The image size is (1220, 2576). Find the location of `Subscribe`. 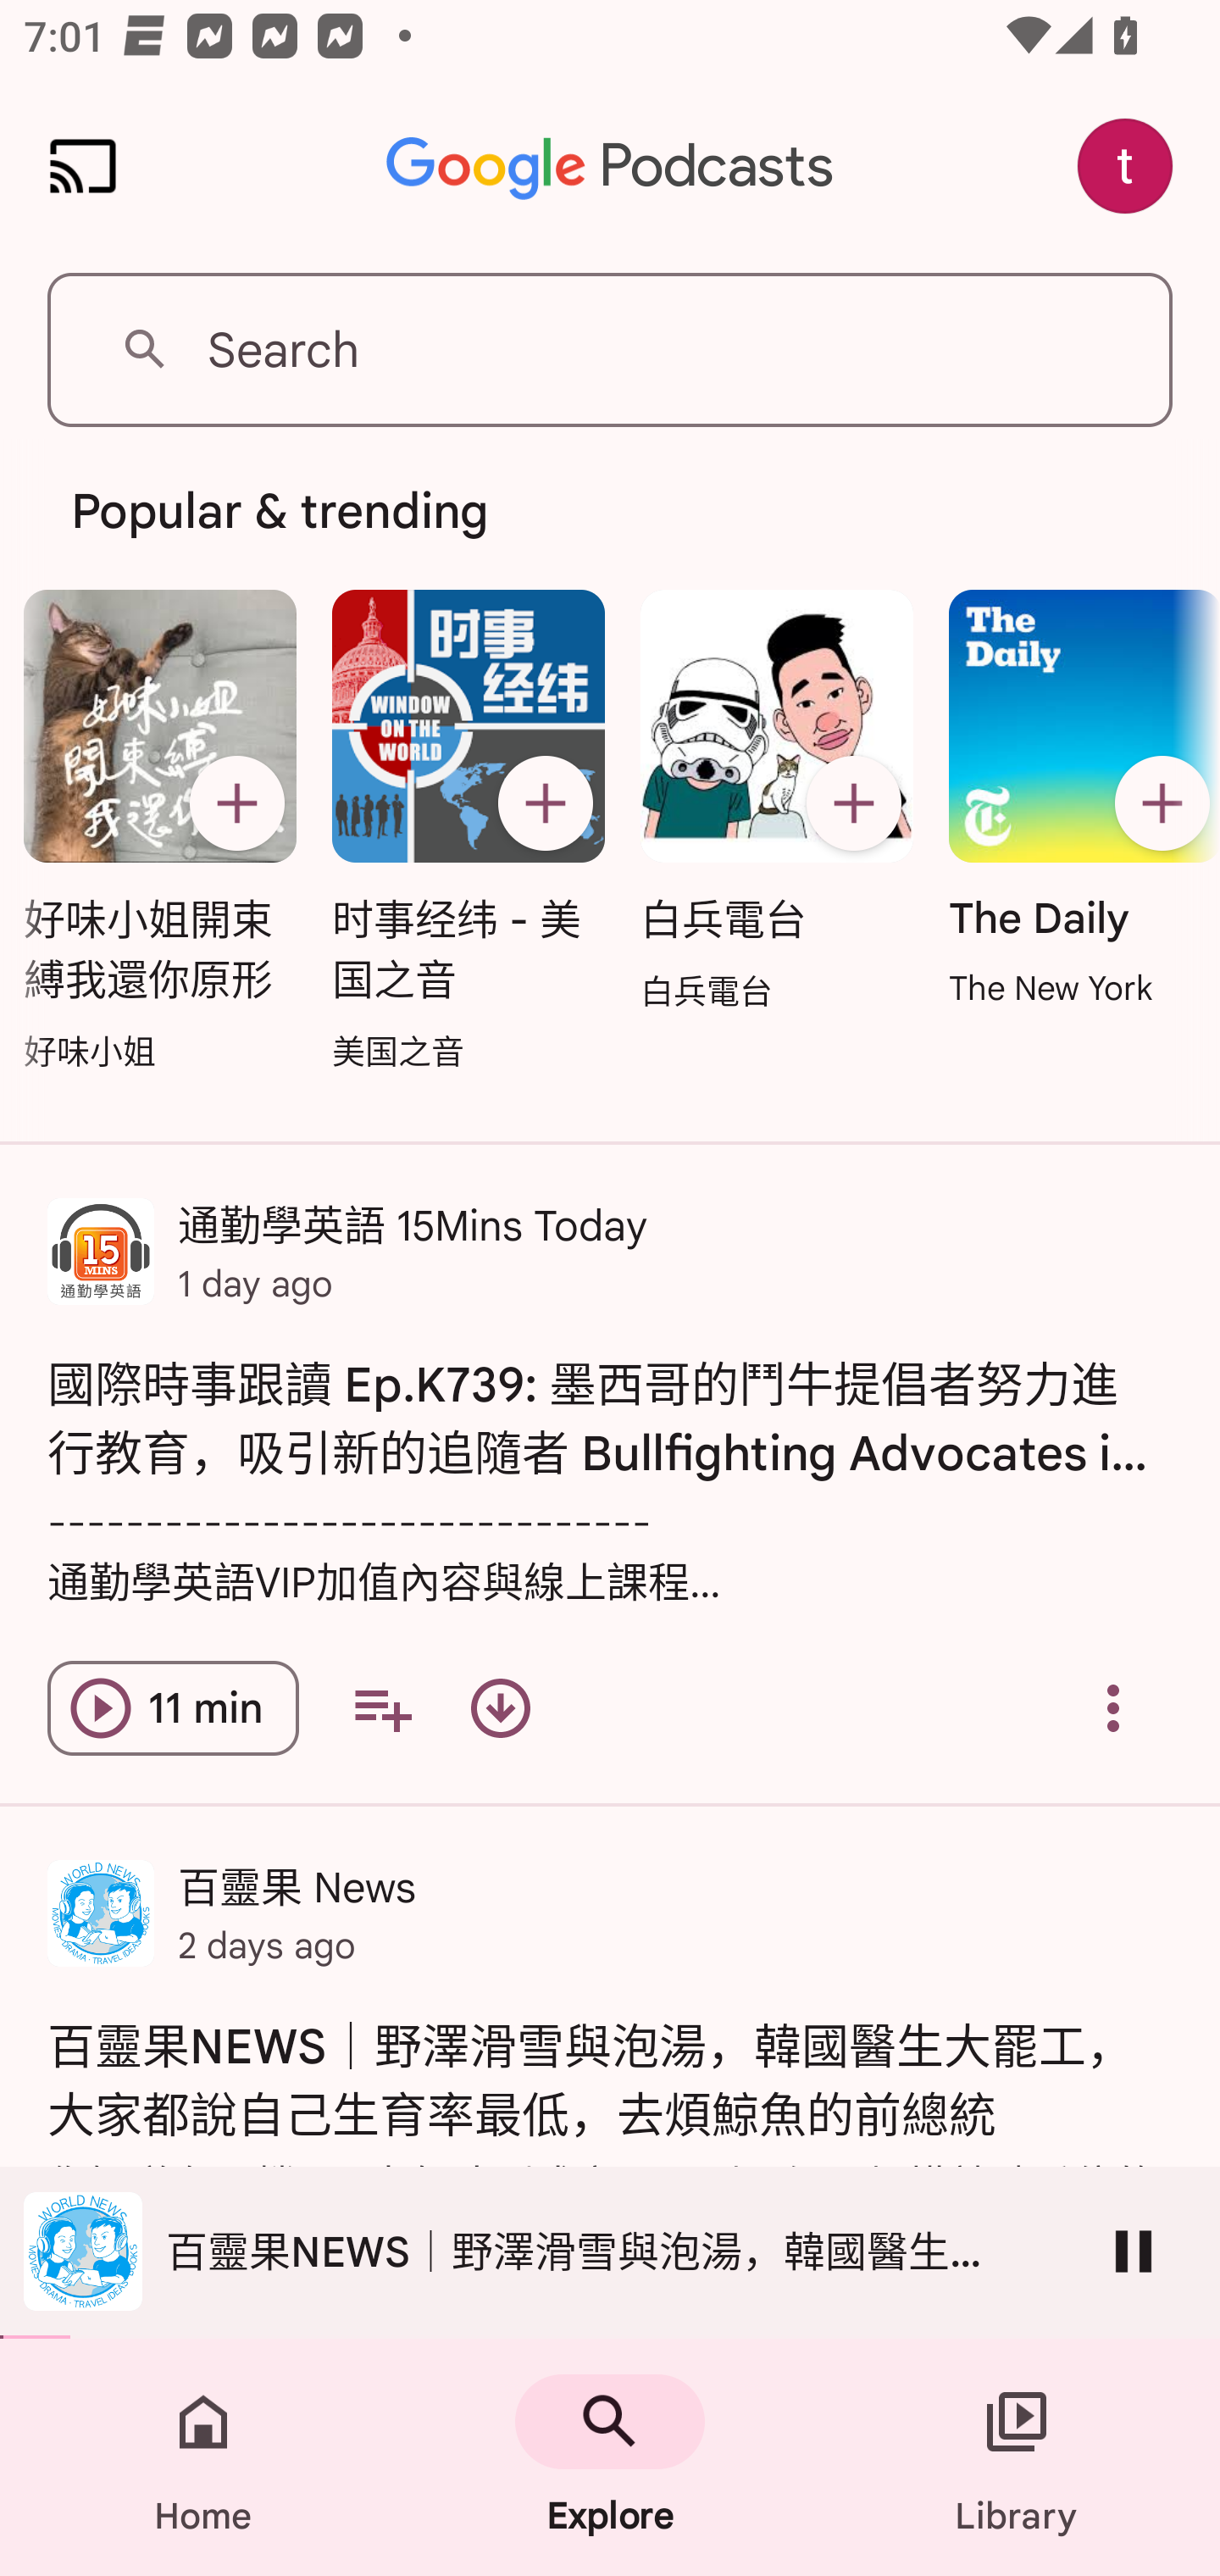

Subscribe is located at coordinates (854, 803).